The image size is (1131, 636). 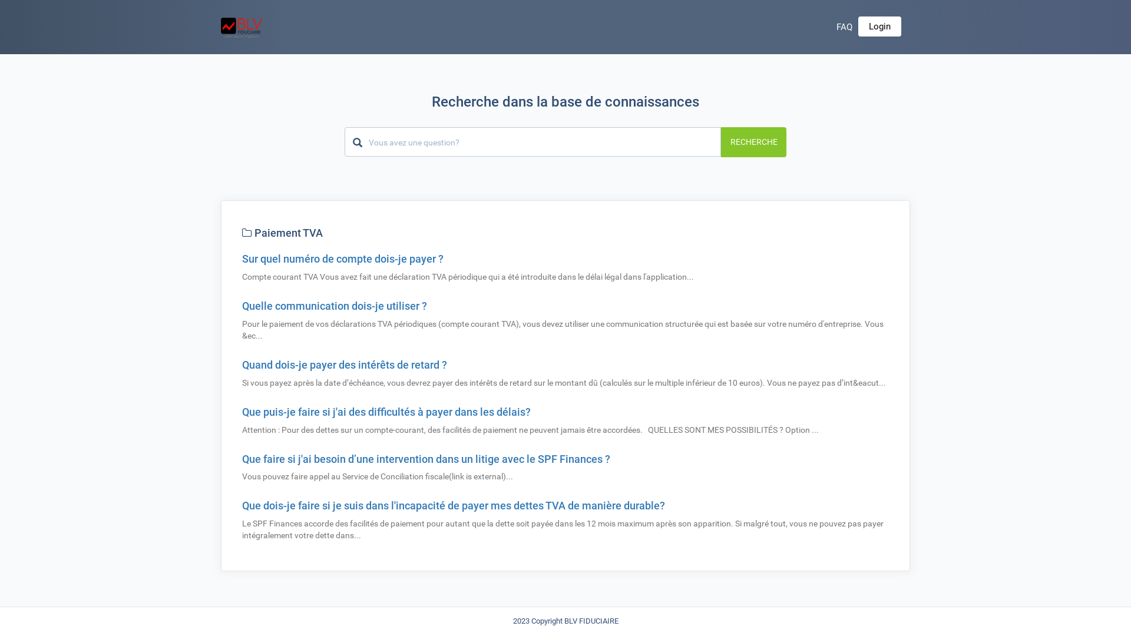 I want to click on FAQ, so click(x=845, y=27).